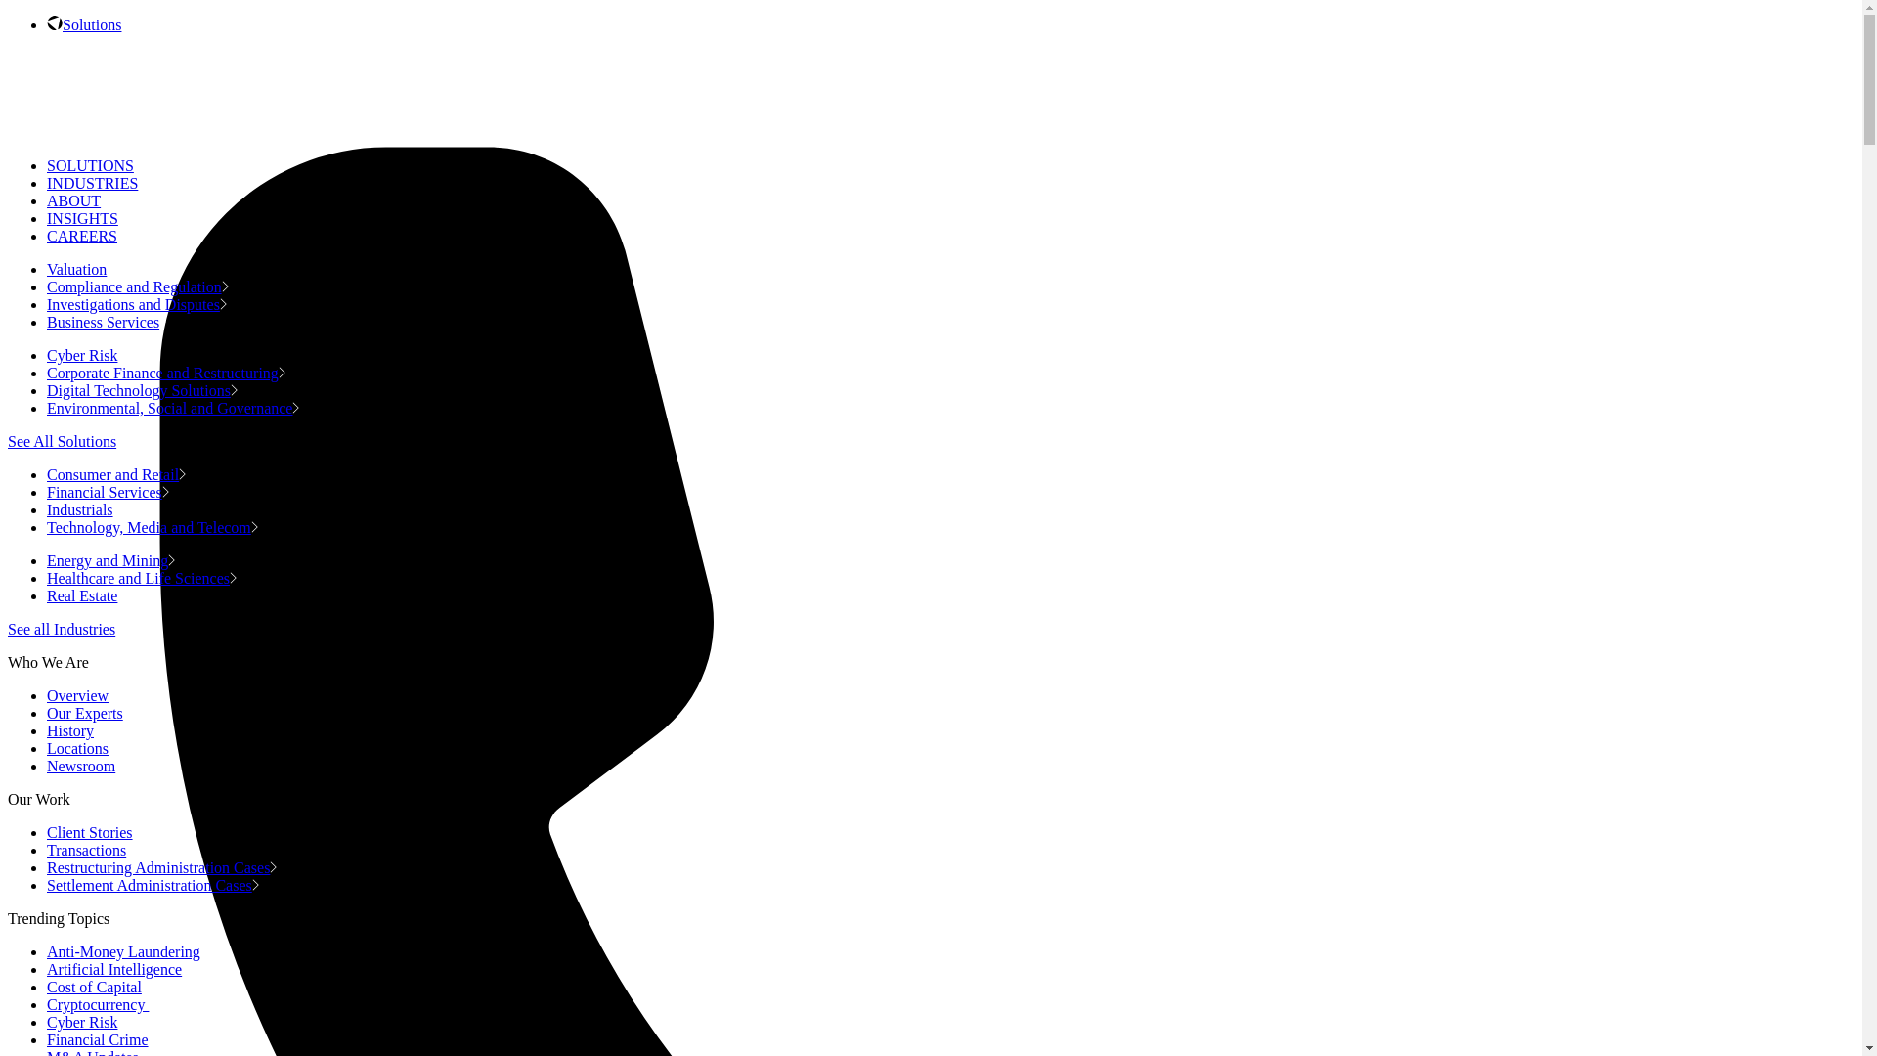  I want to click on Corporate Finance and Restructuring, so click(166, 372).